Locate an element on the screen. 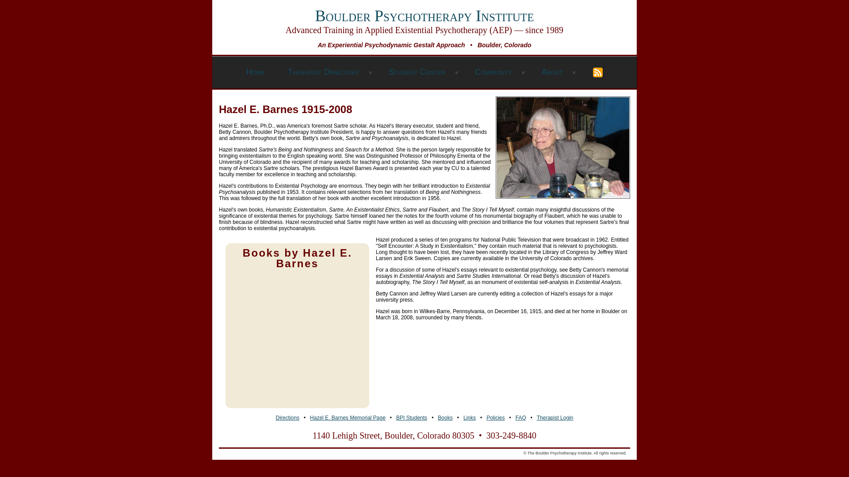  Links is located at coordinates (470, 417).